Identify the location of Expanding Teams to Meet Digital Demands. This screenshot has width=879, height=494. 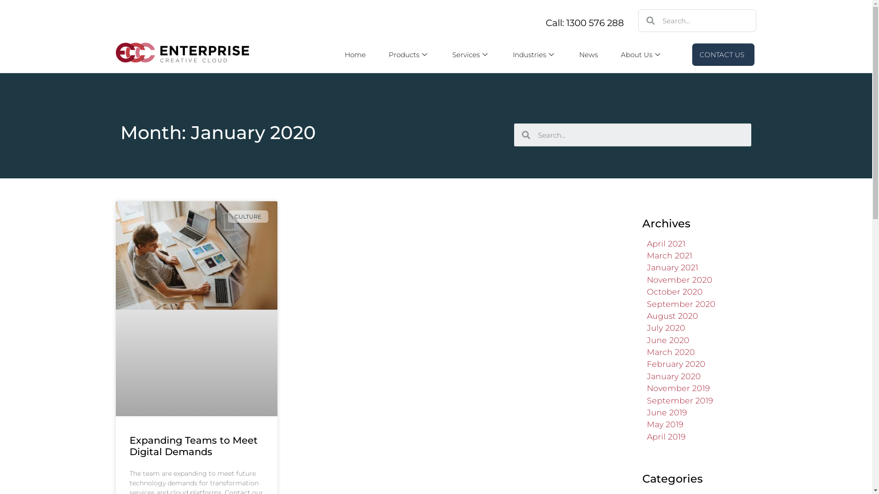
(193, 446).